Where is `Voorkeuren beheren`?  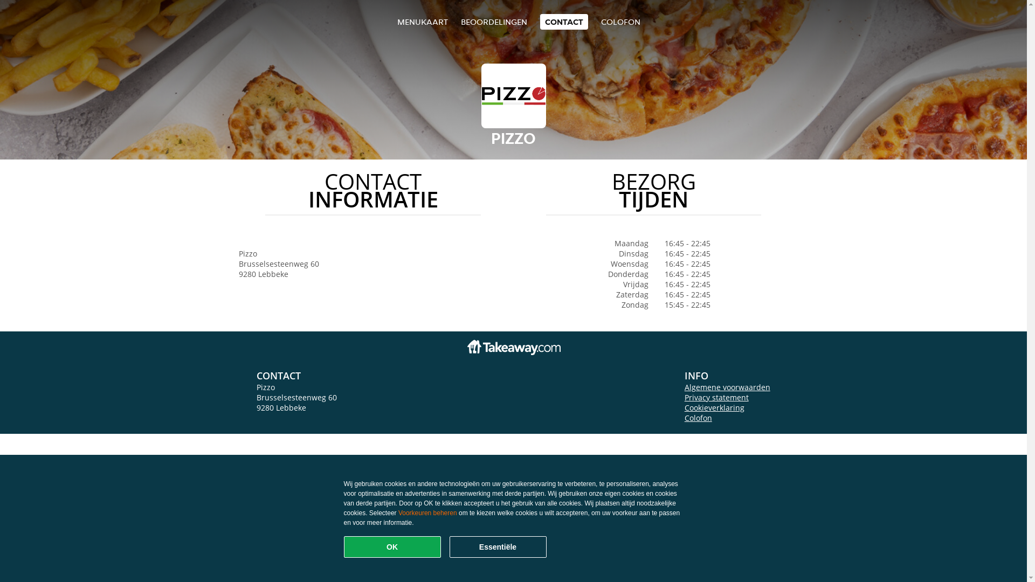 Voorkeuren beheren is located at coordinates (428, 513).